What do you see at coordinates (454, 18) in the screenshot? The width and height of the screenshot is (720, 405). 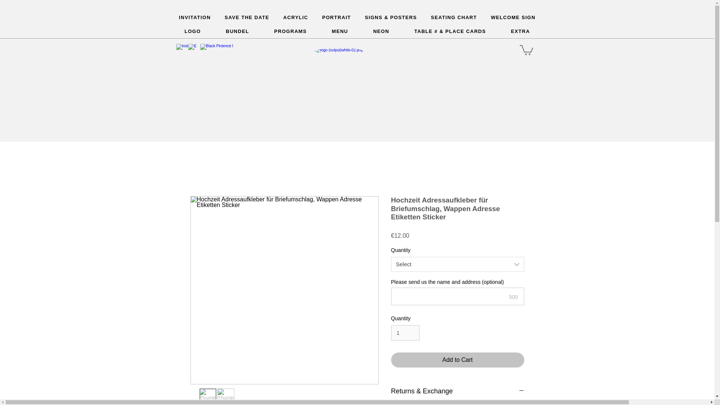 I see `SEATING CHART` at bounding box center [454, 18].